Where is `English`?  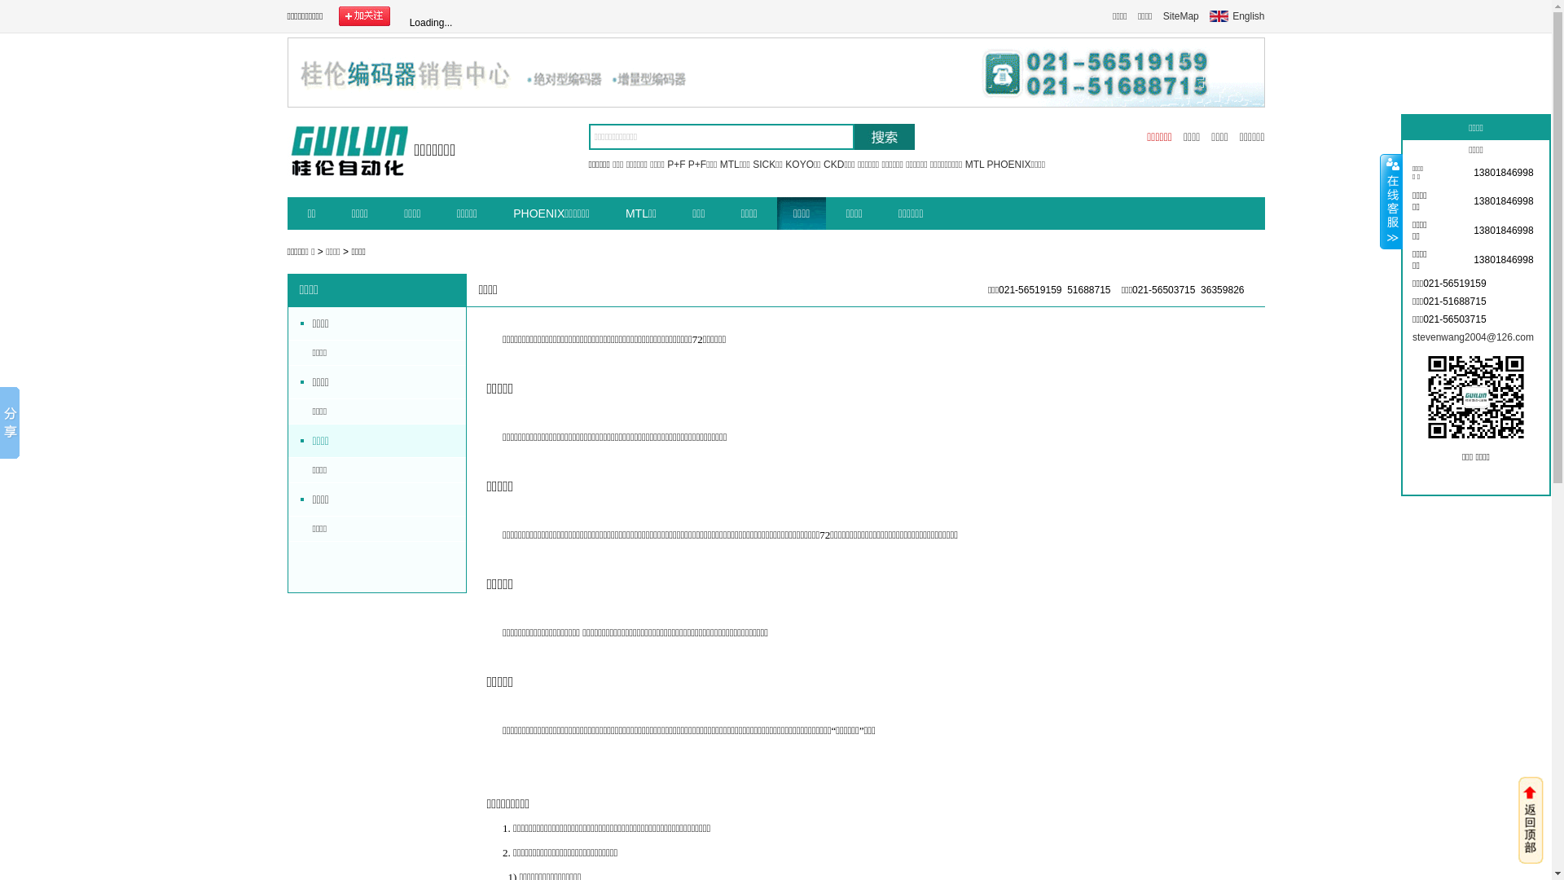
English is located at coordinates (1237, 16).